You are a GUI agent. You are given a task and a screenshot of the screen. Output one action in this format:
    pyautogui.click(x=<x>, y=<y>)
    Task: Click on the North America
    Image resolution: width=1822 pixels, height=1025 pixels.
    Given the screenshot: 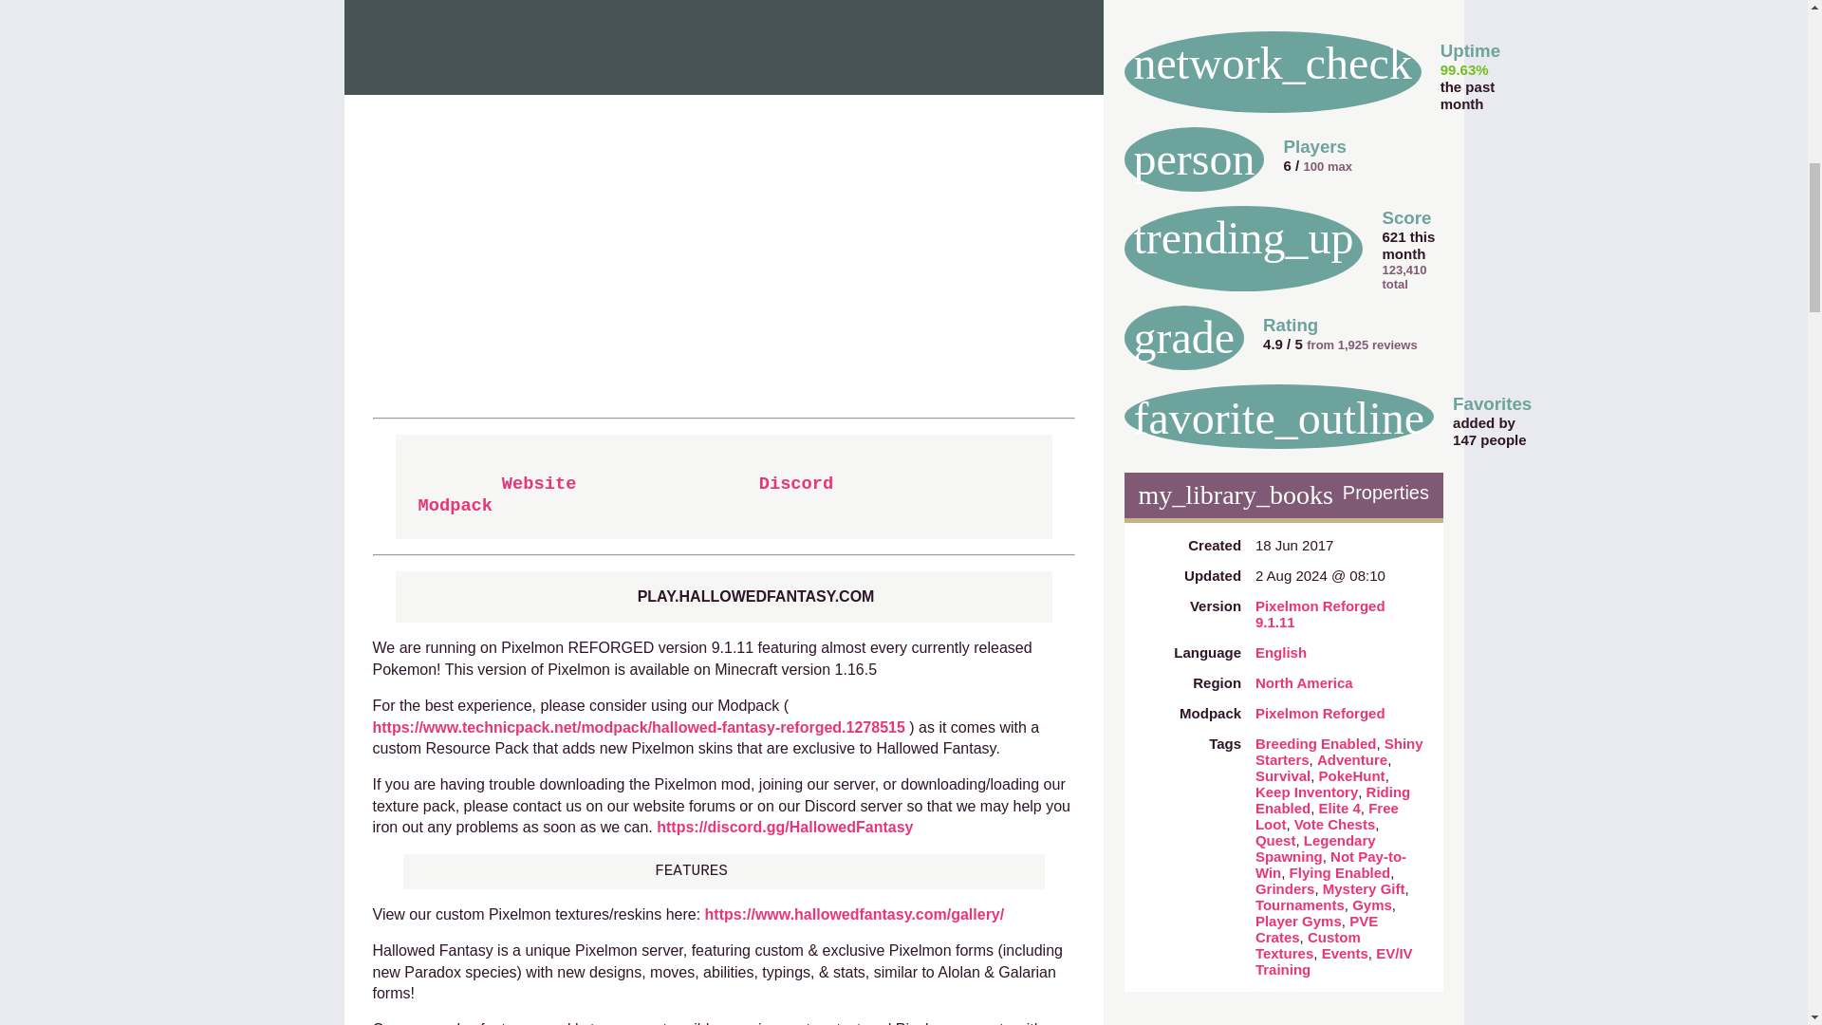 What is the action you would take?
    pyautogui.click(x=1304, y=681)
    